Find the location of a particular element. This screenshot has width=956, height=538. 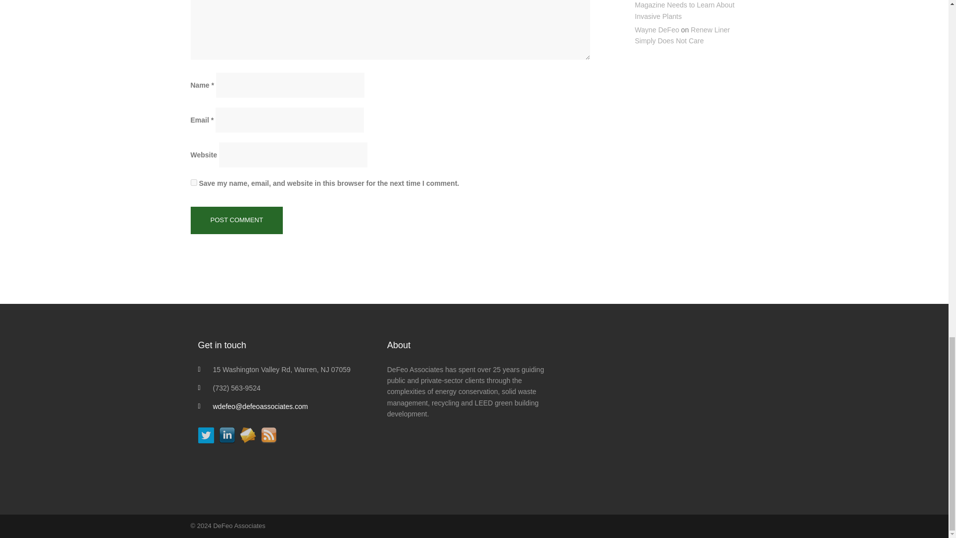

yes is located at coordinates (193, 182).